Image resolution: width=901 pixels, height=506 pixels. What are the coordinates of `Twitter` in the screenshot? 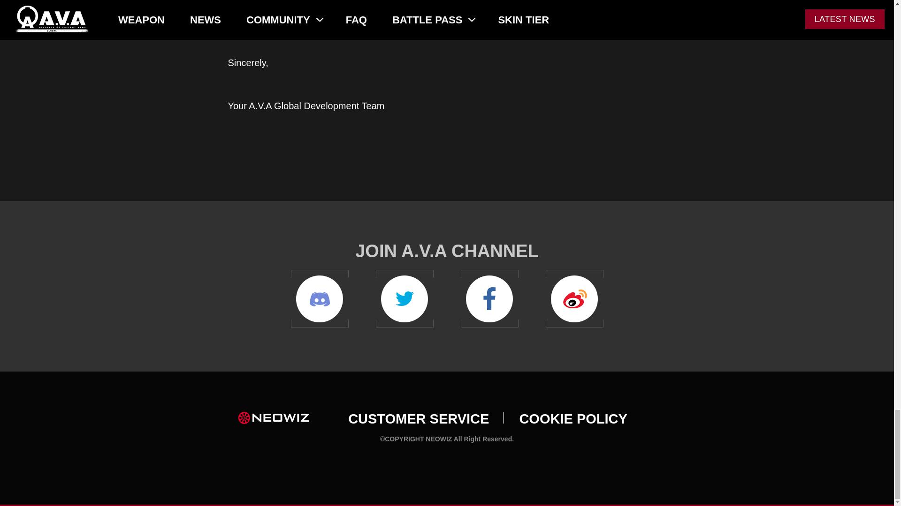 It's located at (405, 298).